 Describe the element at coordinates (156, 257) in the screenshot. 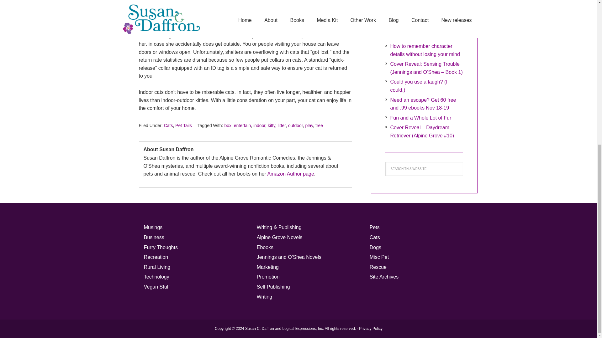

I see `Recreation` at that location.